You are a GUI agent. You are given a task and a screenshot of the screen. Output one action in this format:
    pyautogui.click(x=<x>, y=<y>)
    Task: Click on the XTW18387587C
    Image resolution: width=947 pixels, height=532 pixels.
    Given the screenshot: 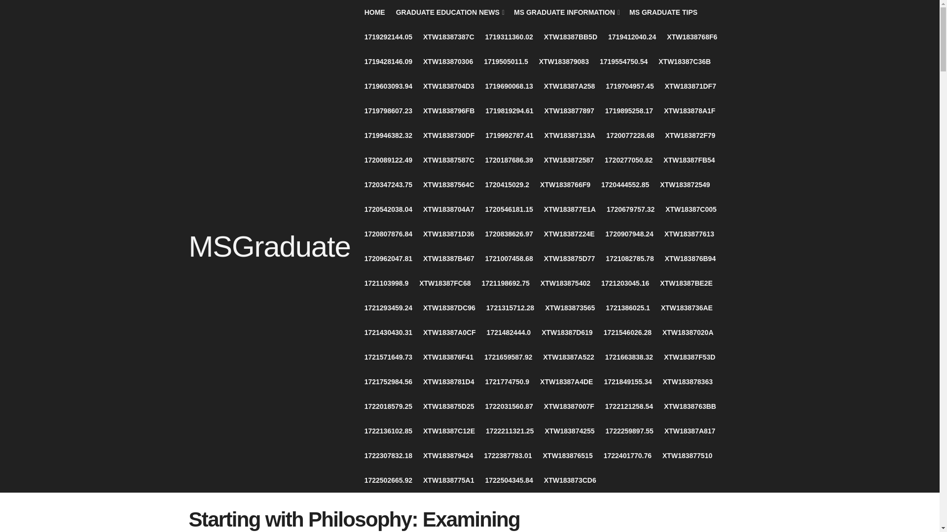 What is the action you would take?
    pyautogui.click(x=449, y=160)
    